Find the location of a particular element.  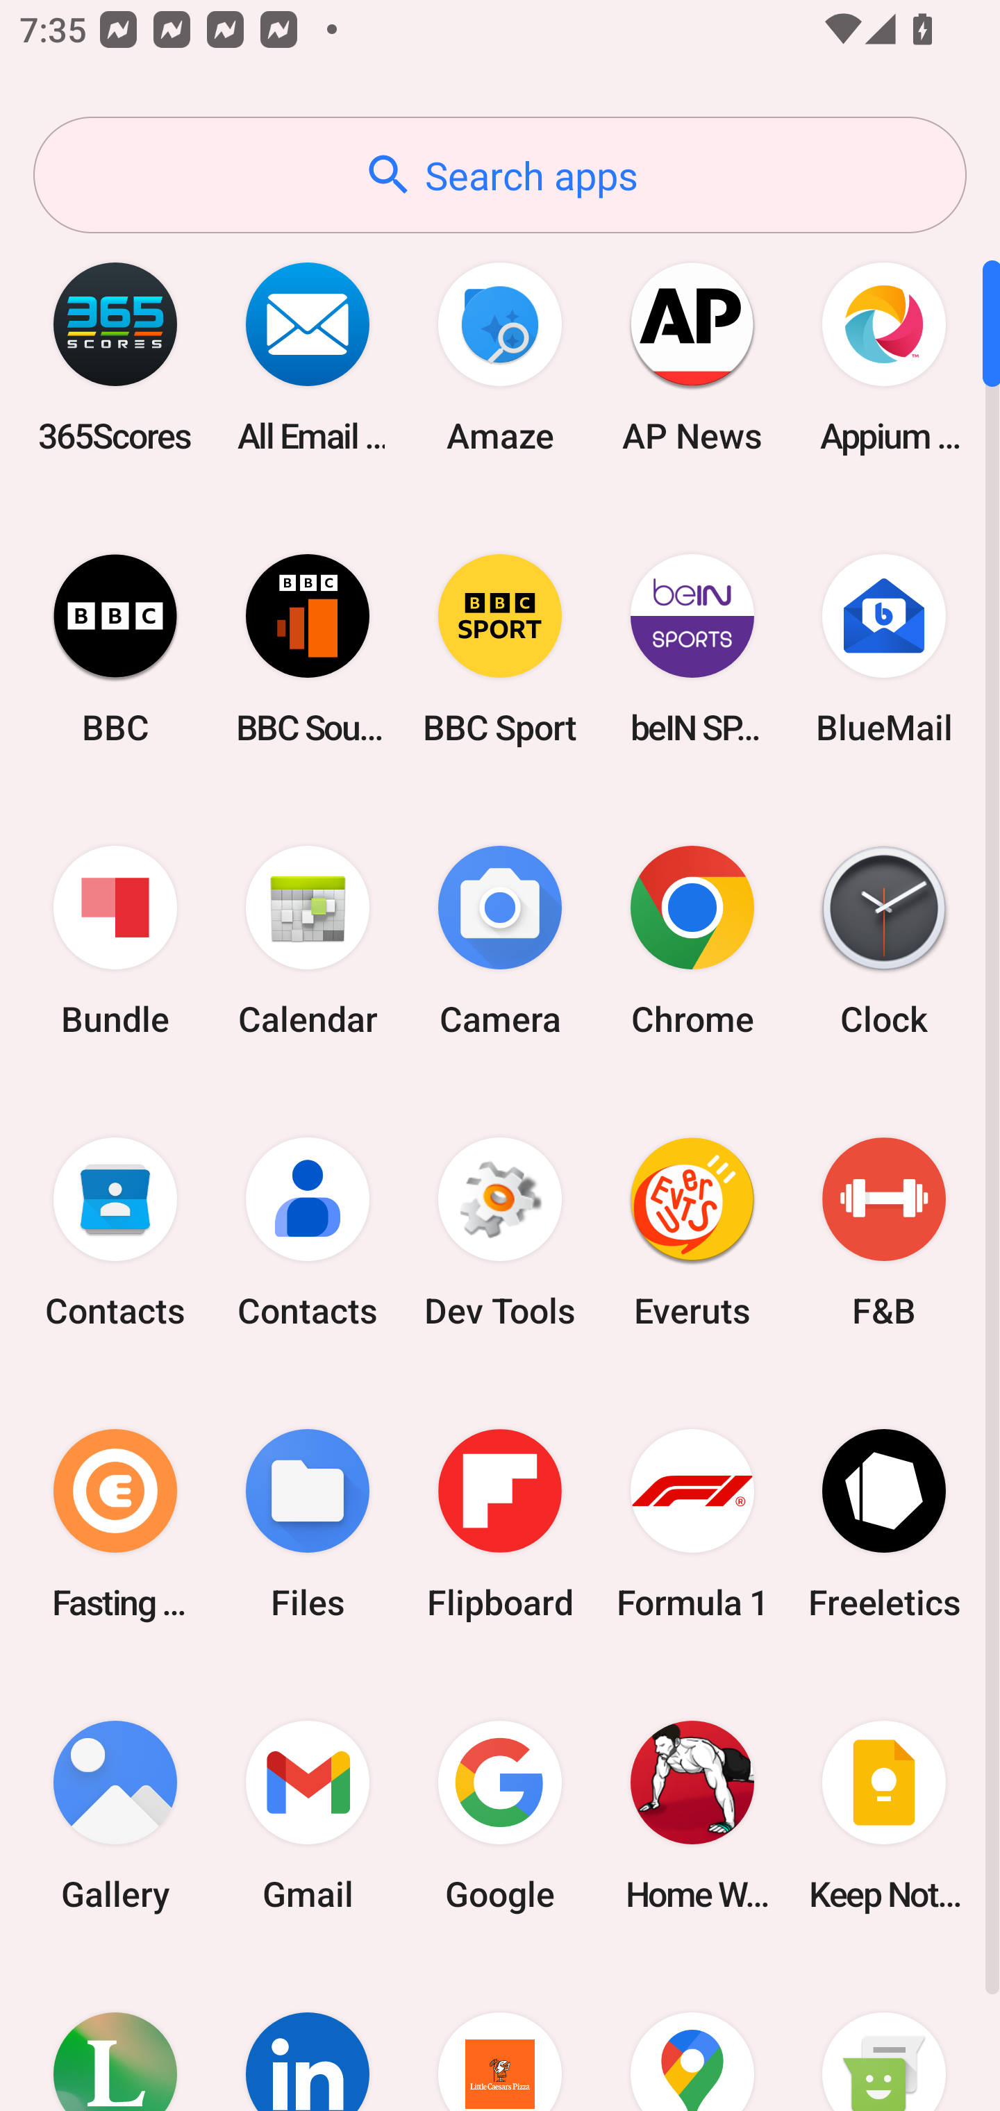

Fasting Coach is located at coordinates (115, 1524).